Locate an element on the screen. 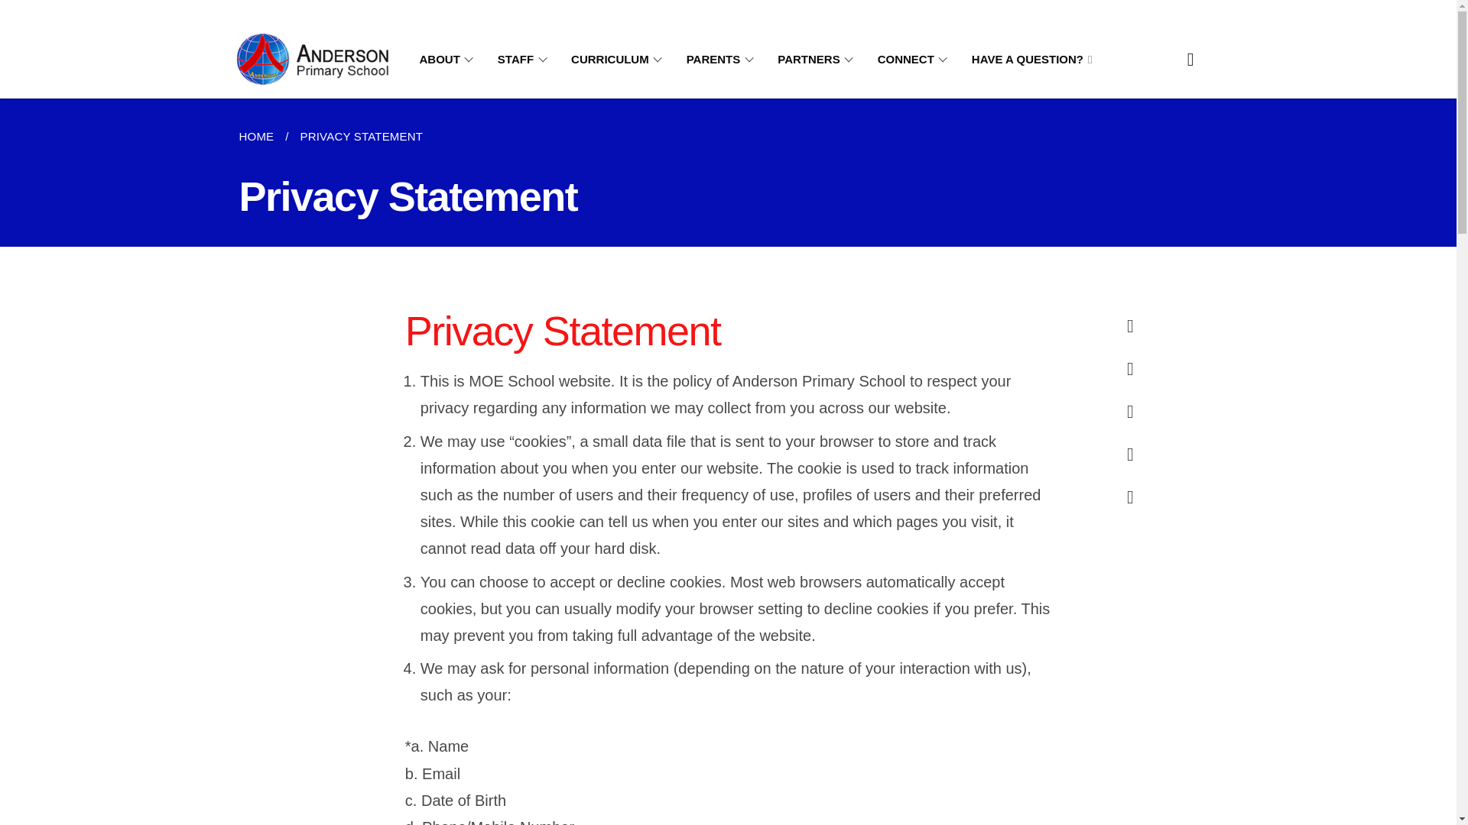 The height and width of the screenshot is (825, 1468). HAVE A QUESTION? is located at coordinates (1032, 60).